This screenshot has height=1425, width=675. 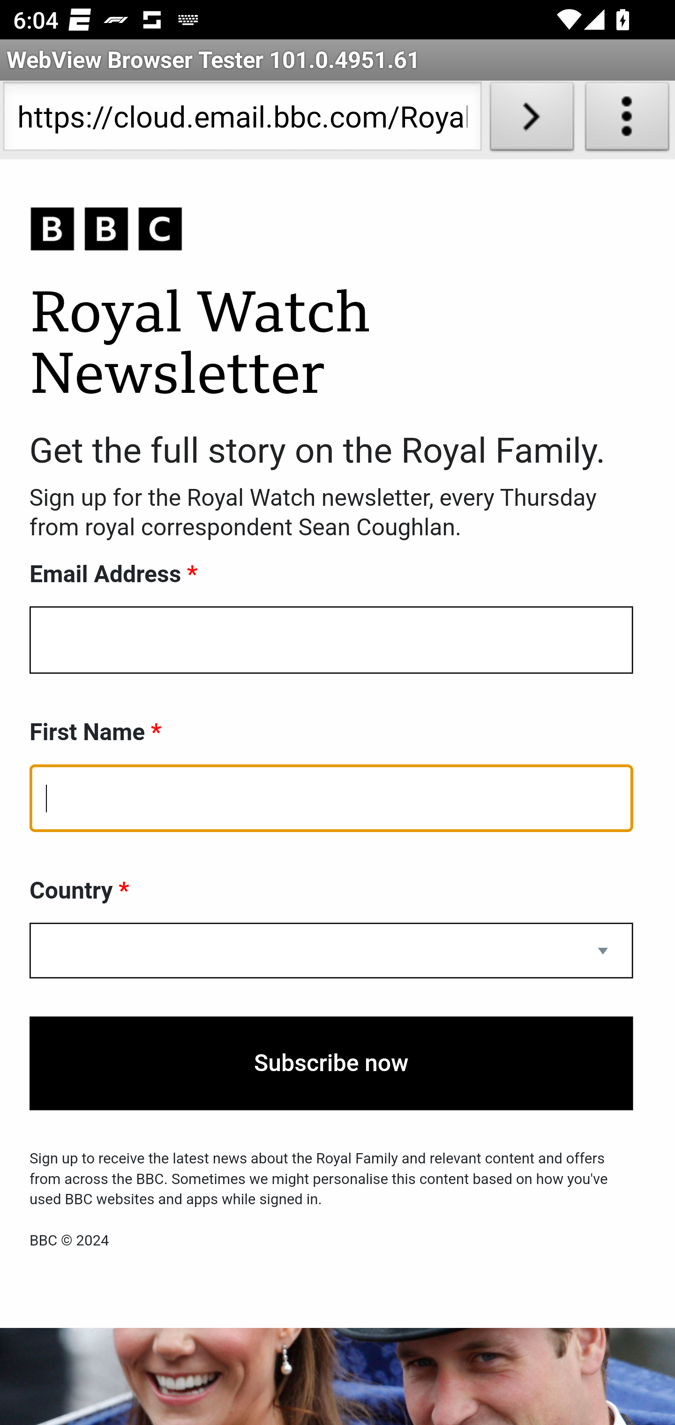 What do you see at coordinates (331, 1064) in the screenshot?
I see `Subscribe now` at bounding box center [331, 1064].